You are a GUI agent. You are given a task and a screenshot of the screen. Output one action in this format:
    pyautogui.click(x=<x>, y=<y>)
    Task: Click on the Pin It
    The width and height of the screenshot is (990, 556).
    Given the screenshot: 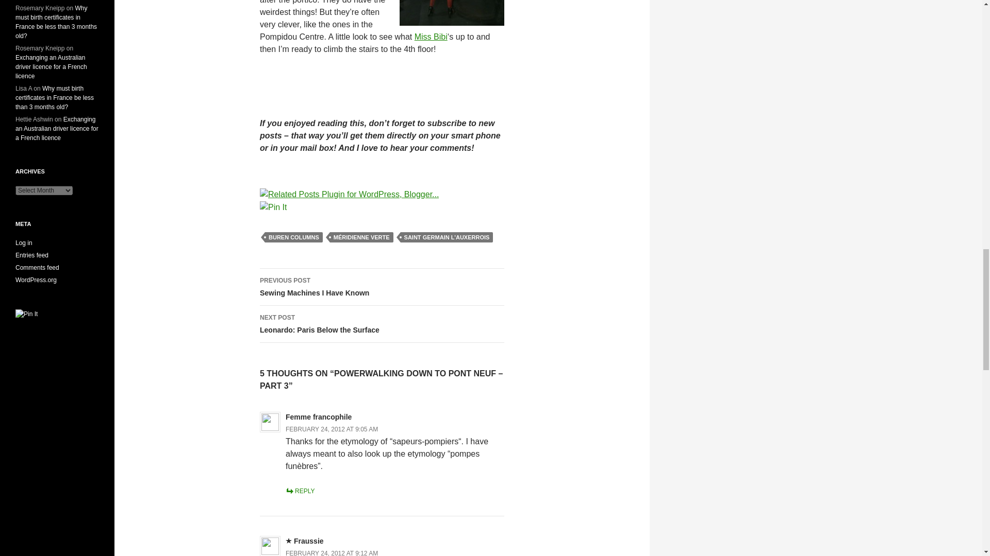 What is the action you would take?
    pyautogui.click(x=273, y=206)
    